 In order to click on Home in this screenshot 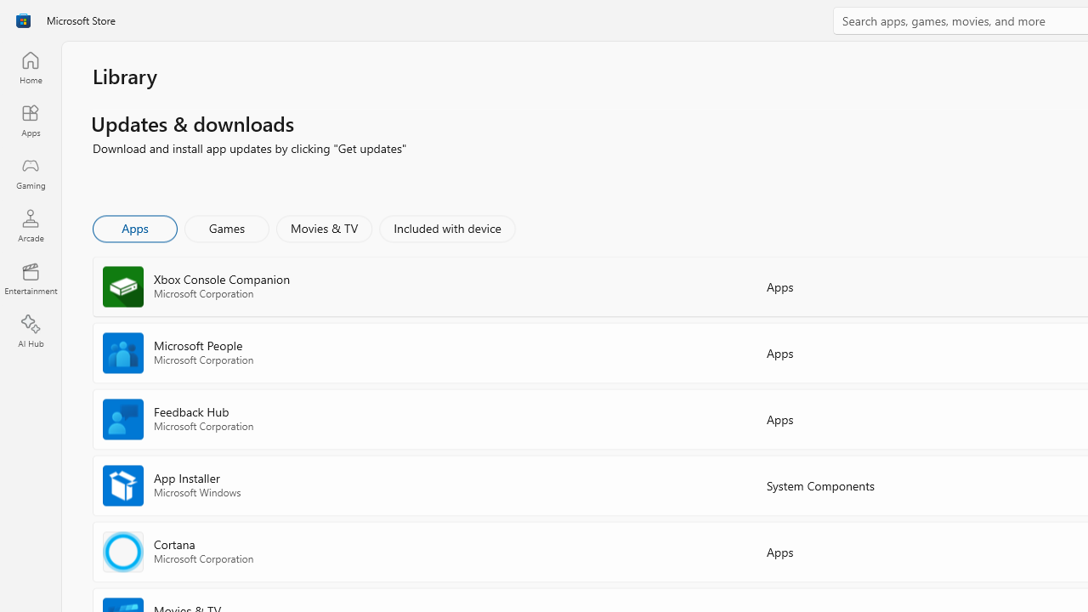, I will do `click(31, 67)`.